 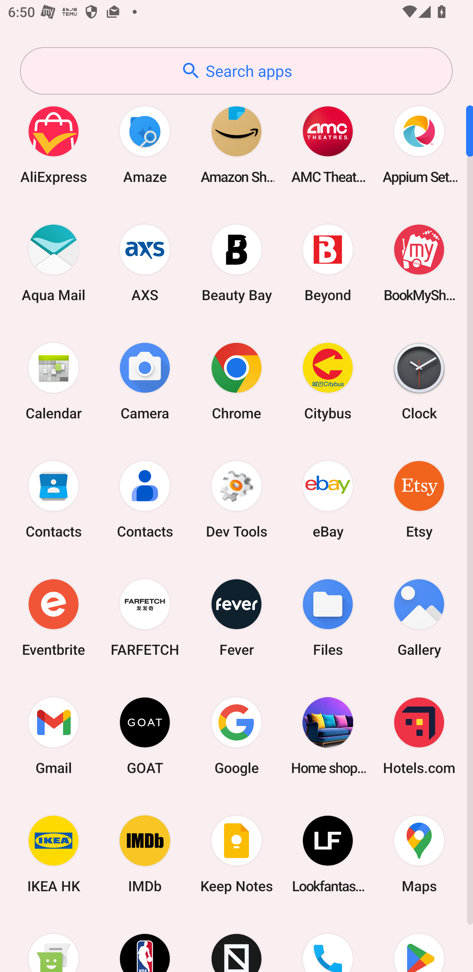 What do you see at coordinates (145, 263) in the screenshot?
I see `AXS` at bounding box center [145, 263].